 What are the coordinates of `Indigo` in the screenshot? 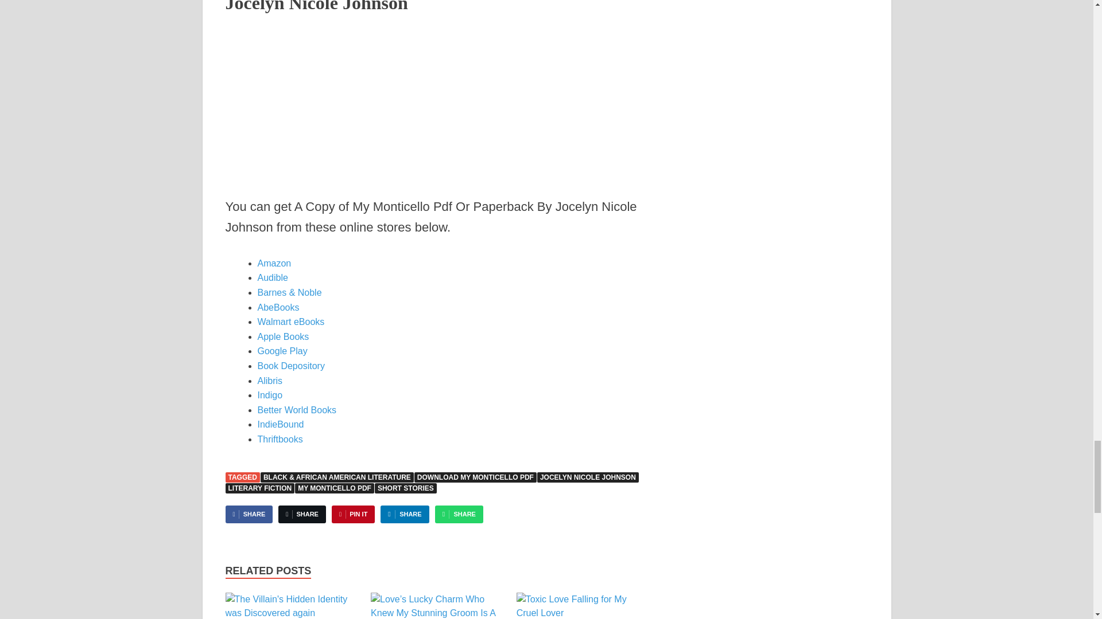 It's located at (269, 395).